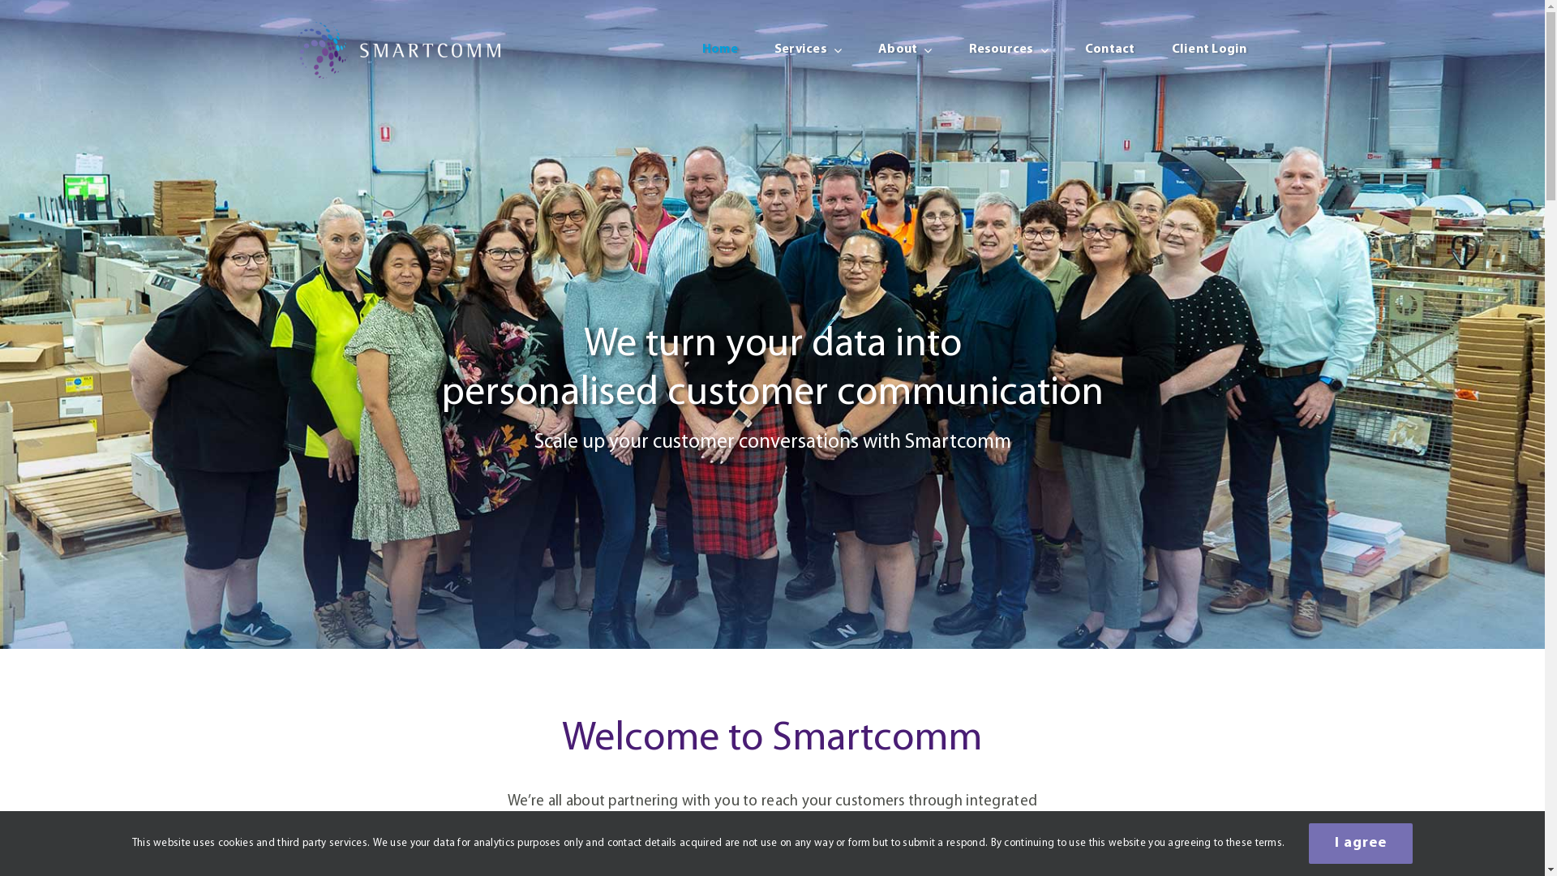  I want to click on I agree, so click(1361, 844).